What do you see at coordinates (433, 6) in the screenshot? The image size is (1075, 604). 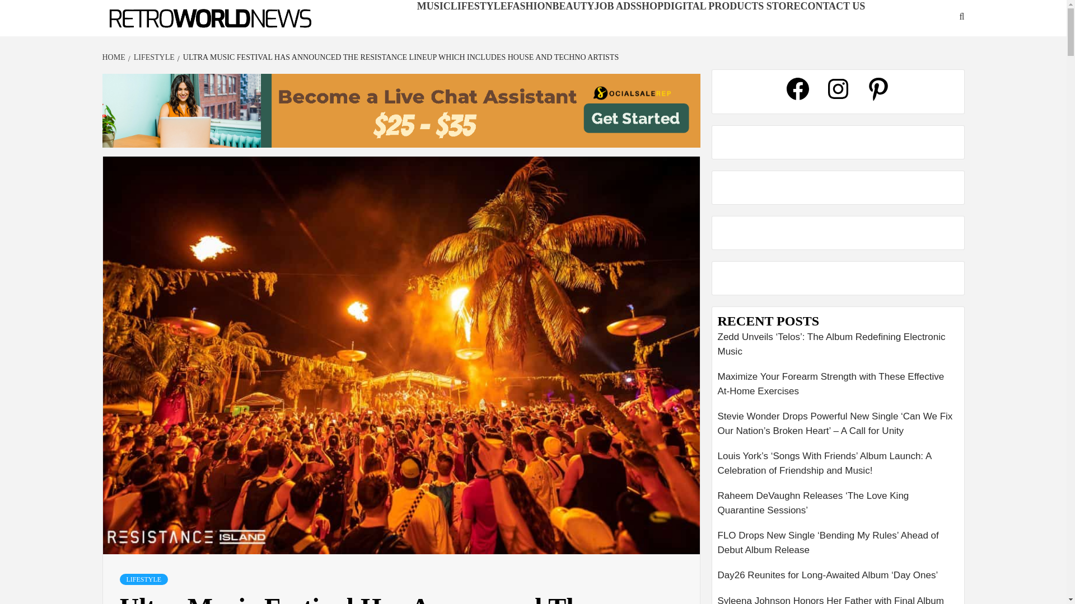 I see `MUSIC` at bounding box center [433, 6].